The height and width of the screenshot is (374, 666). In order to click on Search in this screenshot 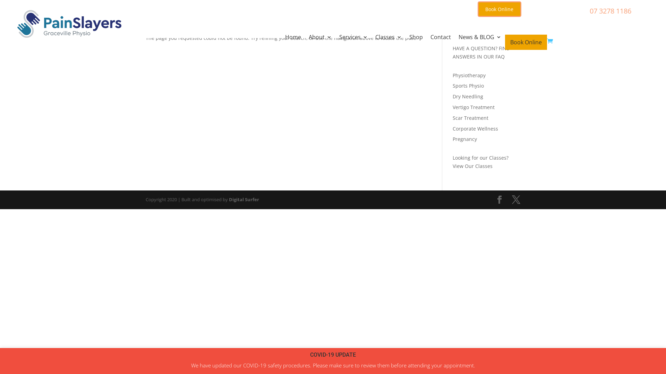, I will do `click(509, 27)`.